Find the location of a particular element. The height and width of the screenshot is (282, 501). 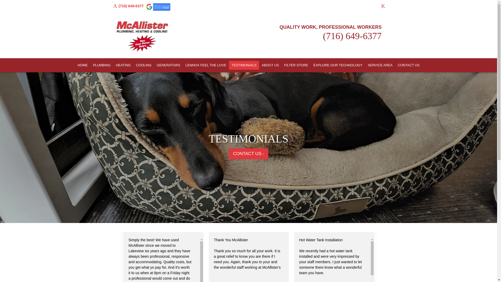

HOME is located at coordinates (82, 65).